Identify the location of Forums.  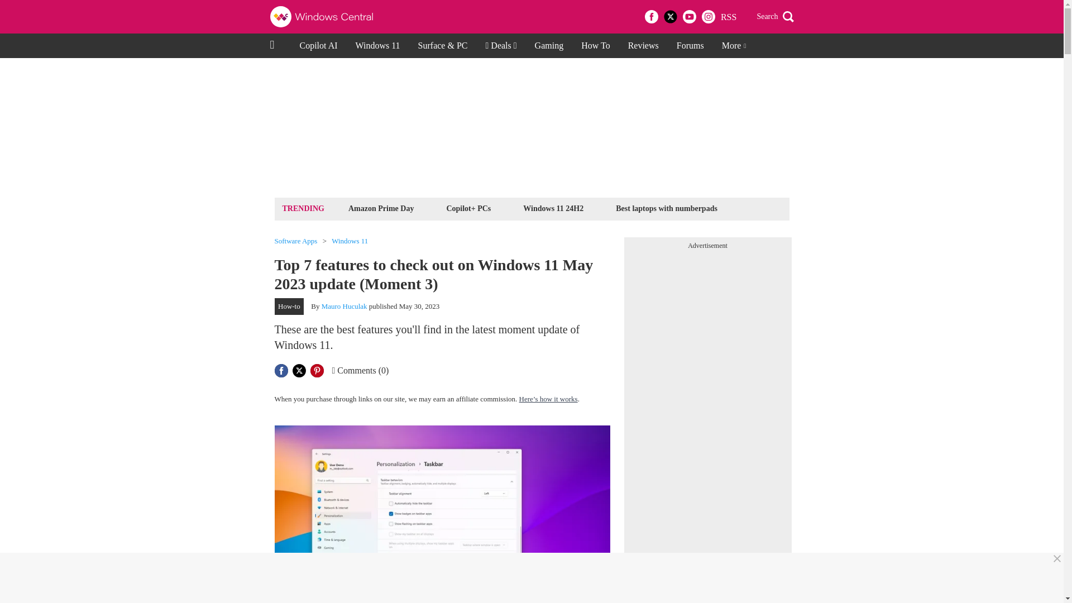
(690, 46).